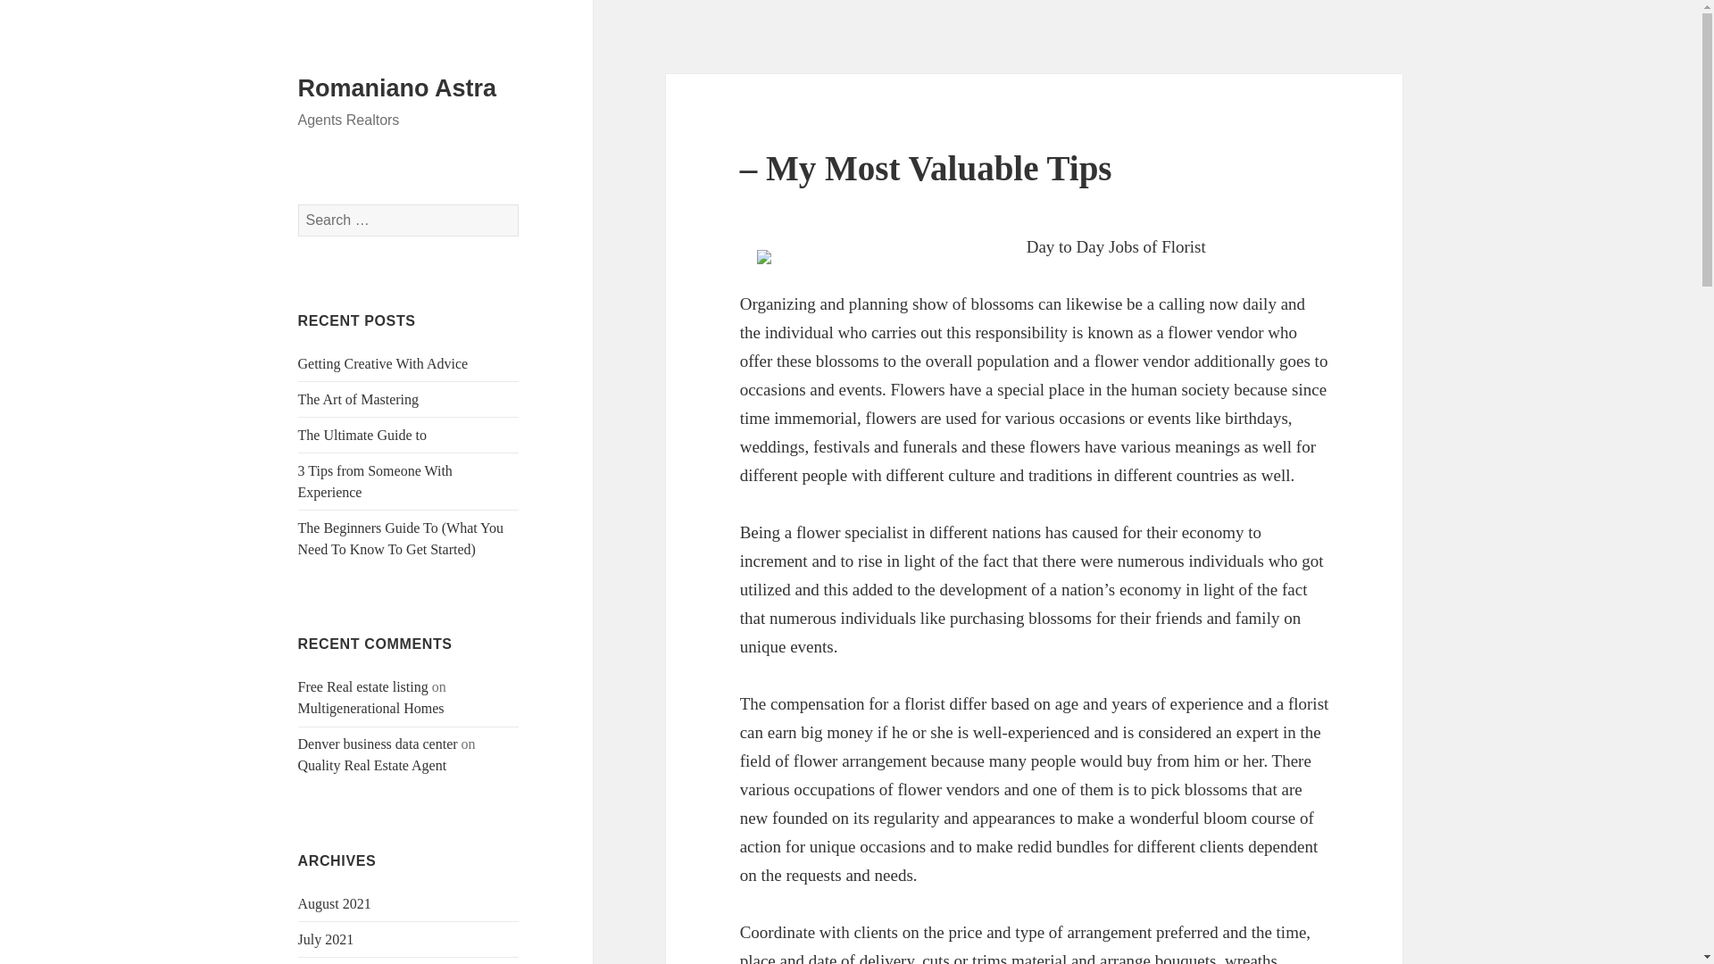  What do you see at coordinates (397, 88) in the screenshot?
I see `Romaniano Astra` at bounding box center [397, 88].